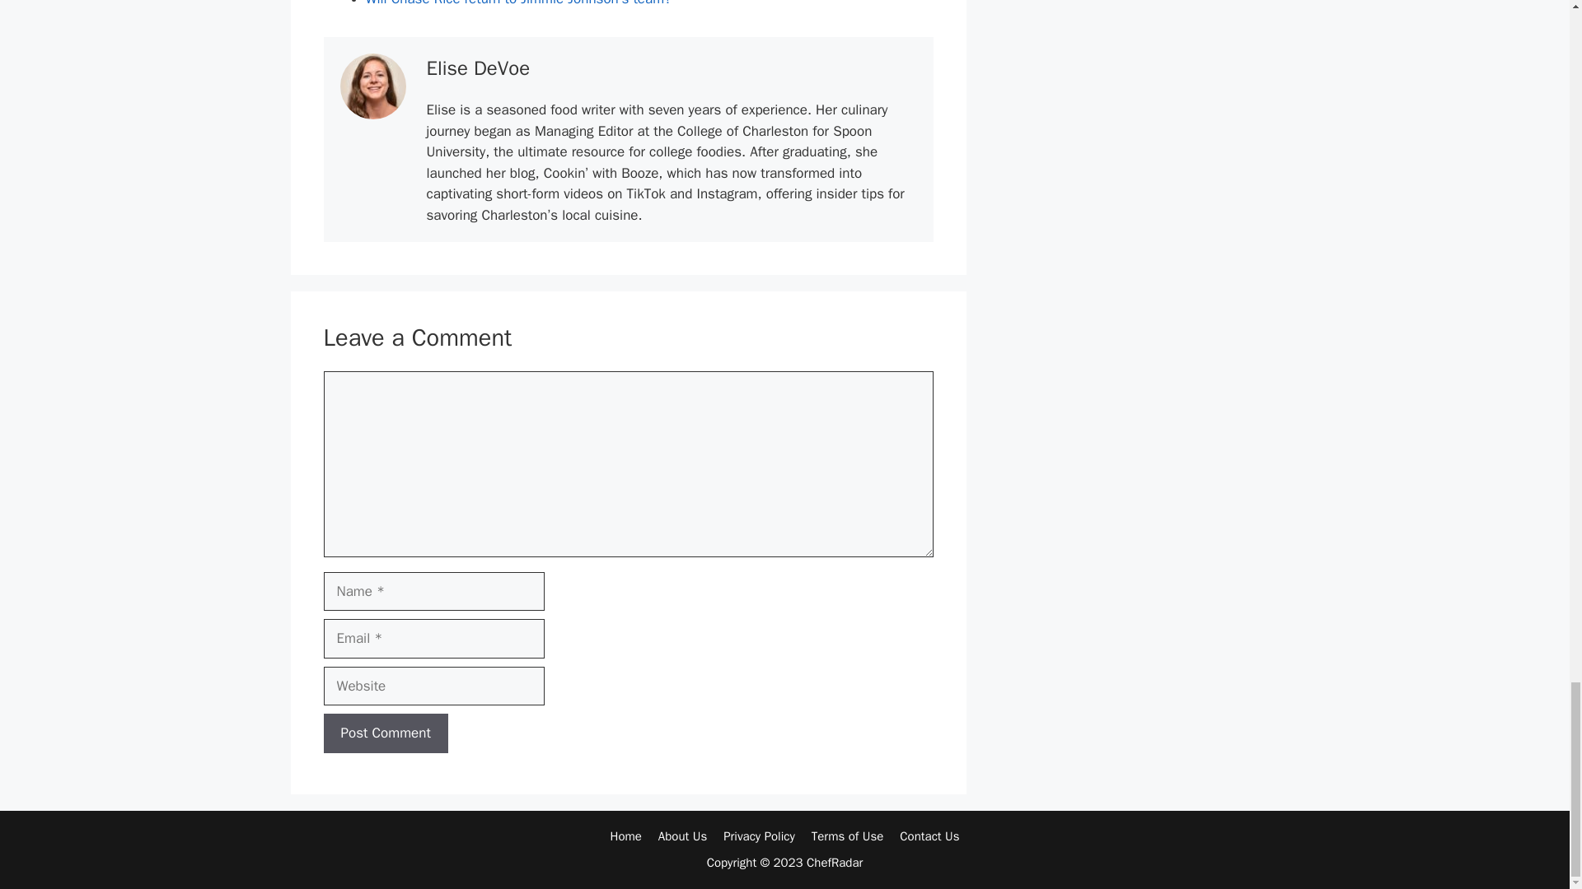  Describe the element at coordinates (385, 733) in the screenshot. I see `Post Comment` at that location.